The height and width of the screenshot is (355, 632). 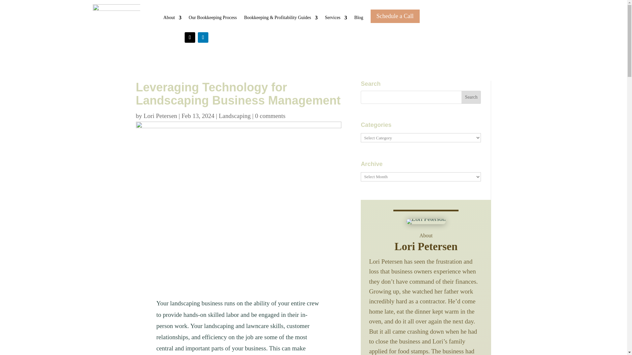 What do you see at coordinates (190, 37) in the screenshot?
I see `Follow on Instagram` at bounding box center [190, 37].